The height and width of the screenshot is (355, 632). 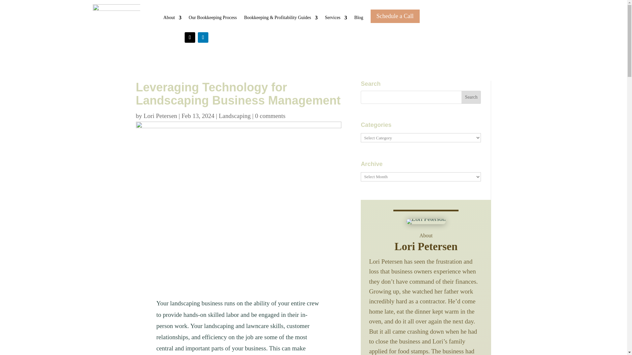 What do you see at coordinates (190, 37) in the screenshot?
I see `Follow on Instagram` at bounding box center [190, 37].